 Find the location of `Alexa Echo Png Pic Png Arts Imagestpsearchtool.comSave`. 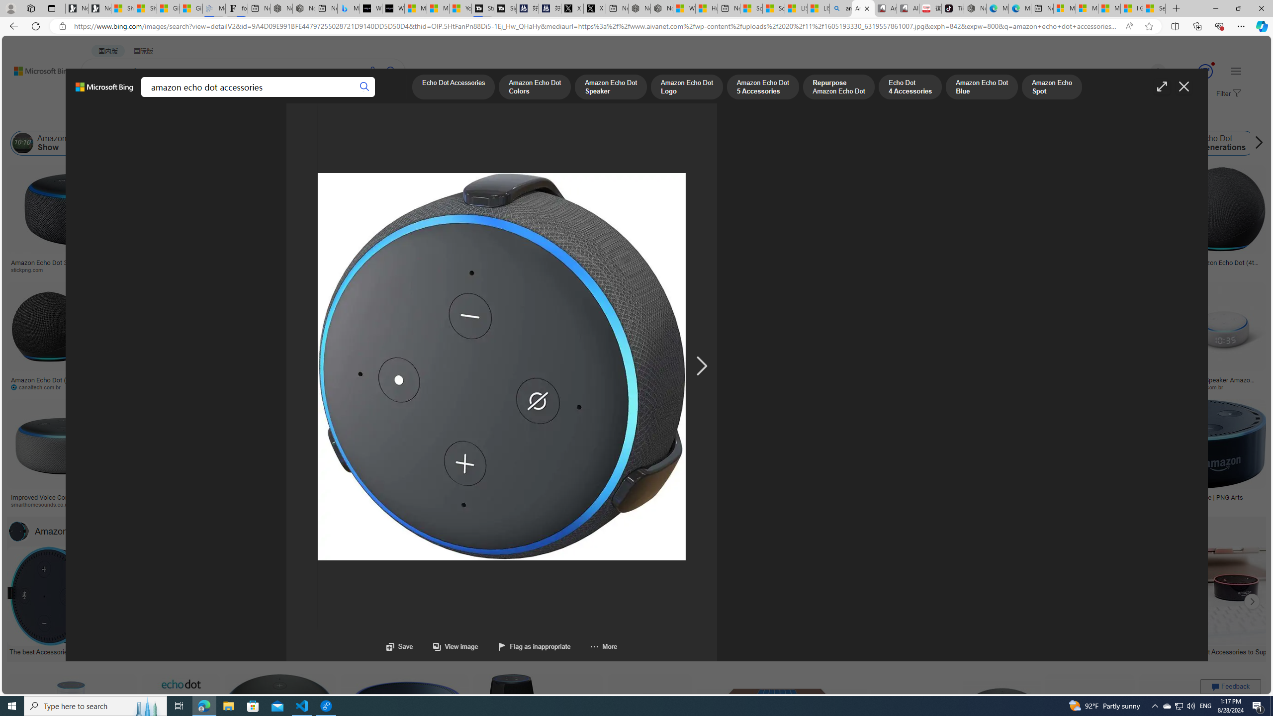

Alexa Echo Png Pic Png Arts Imagestpsearchtool.comSave is located at coordinates (809, 221).